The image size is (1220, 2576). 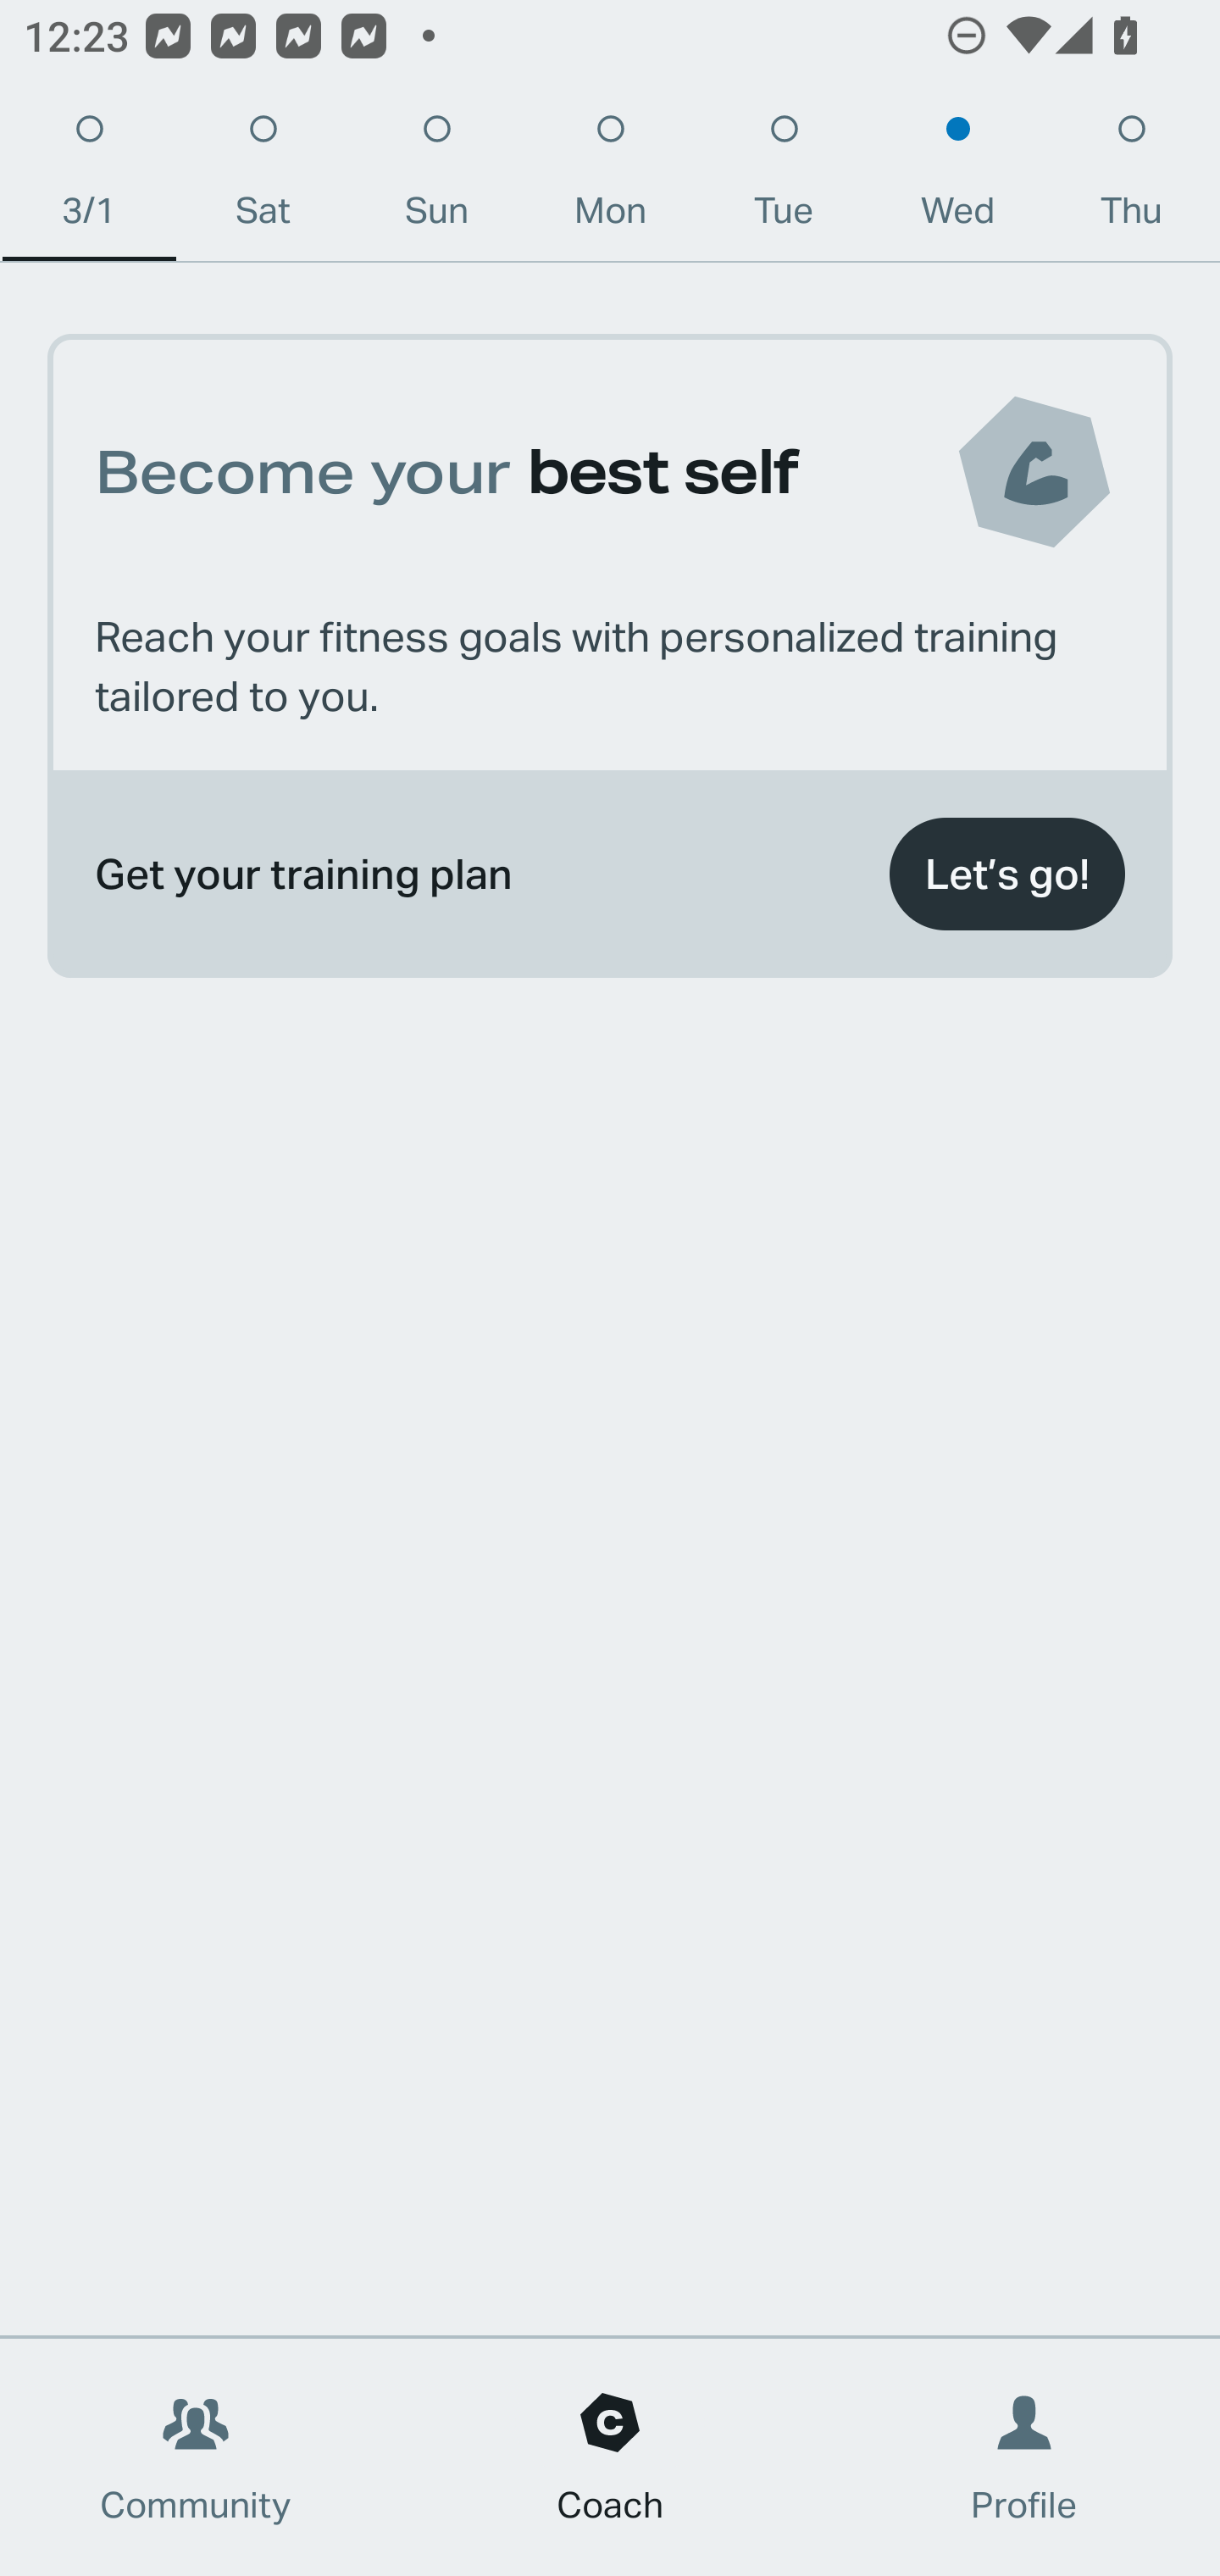 I want to click on Thu, so click(x=1131, y=178).